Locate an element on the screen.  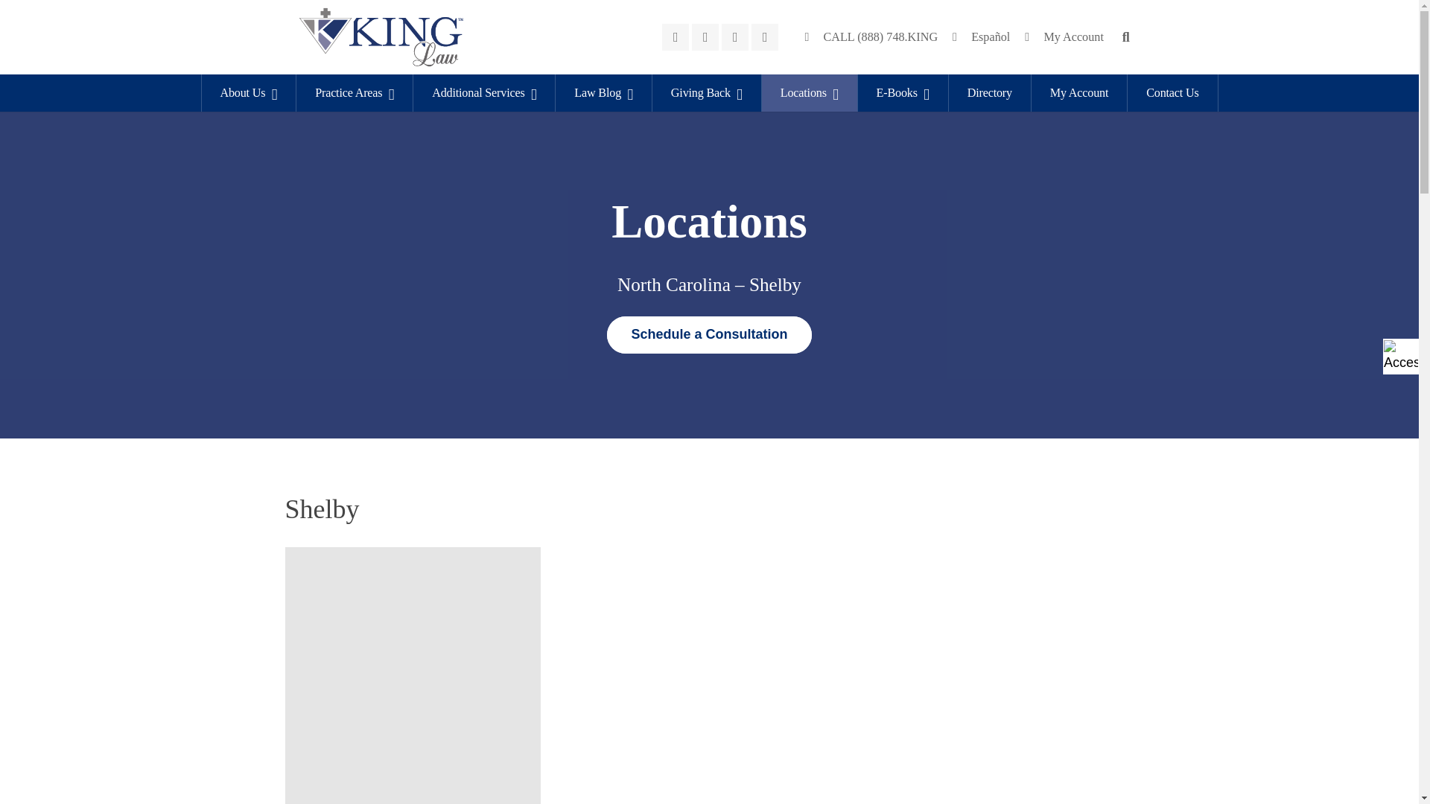
My Account is located at coordinates (1064, 37).